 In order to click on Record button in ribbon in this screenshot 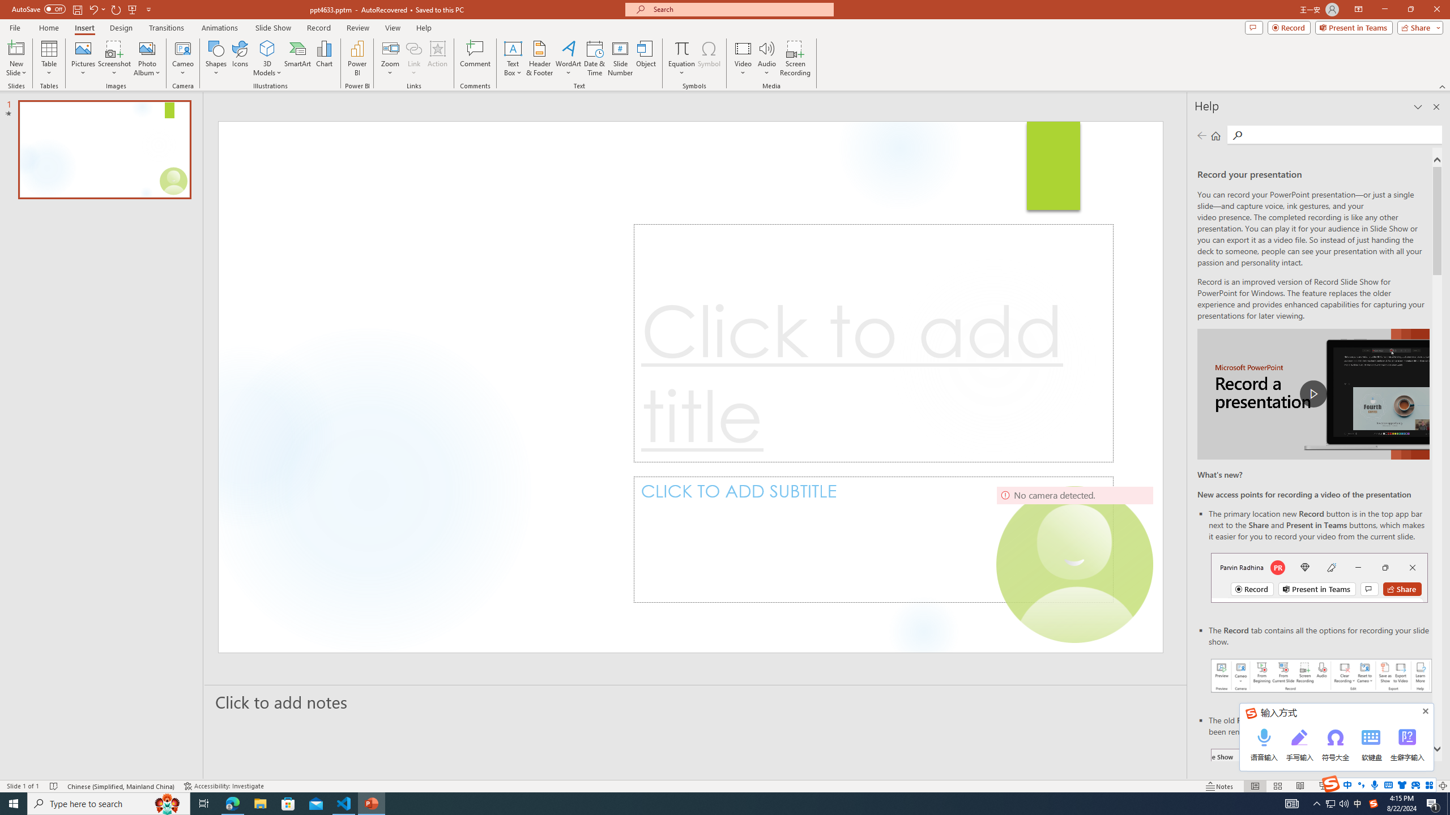, I will do `click(1321, 805)`.